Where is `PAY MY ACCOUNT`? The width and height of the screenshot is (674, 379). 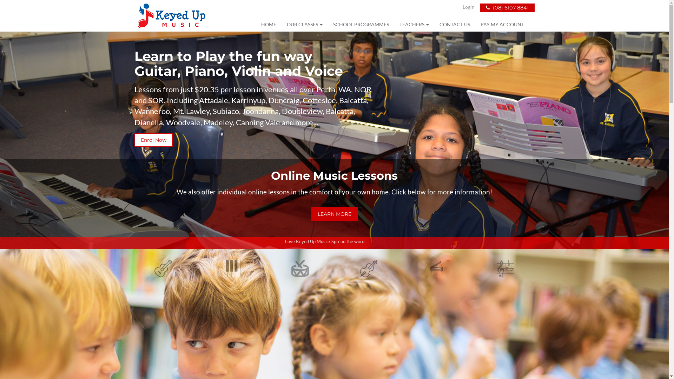 PAY MY ACCOUNT is located at coordinates (502, 25).